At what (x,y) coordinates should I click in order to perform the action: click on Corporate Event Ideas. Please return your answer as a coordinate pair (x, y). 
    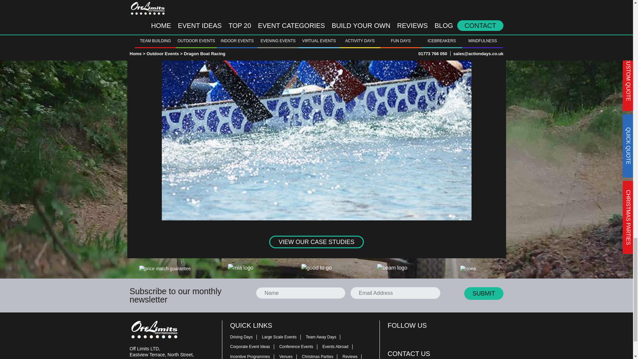
    Looking at the image, I should click on (254, 346).